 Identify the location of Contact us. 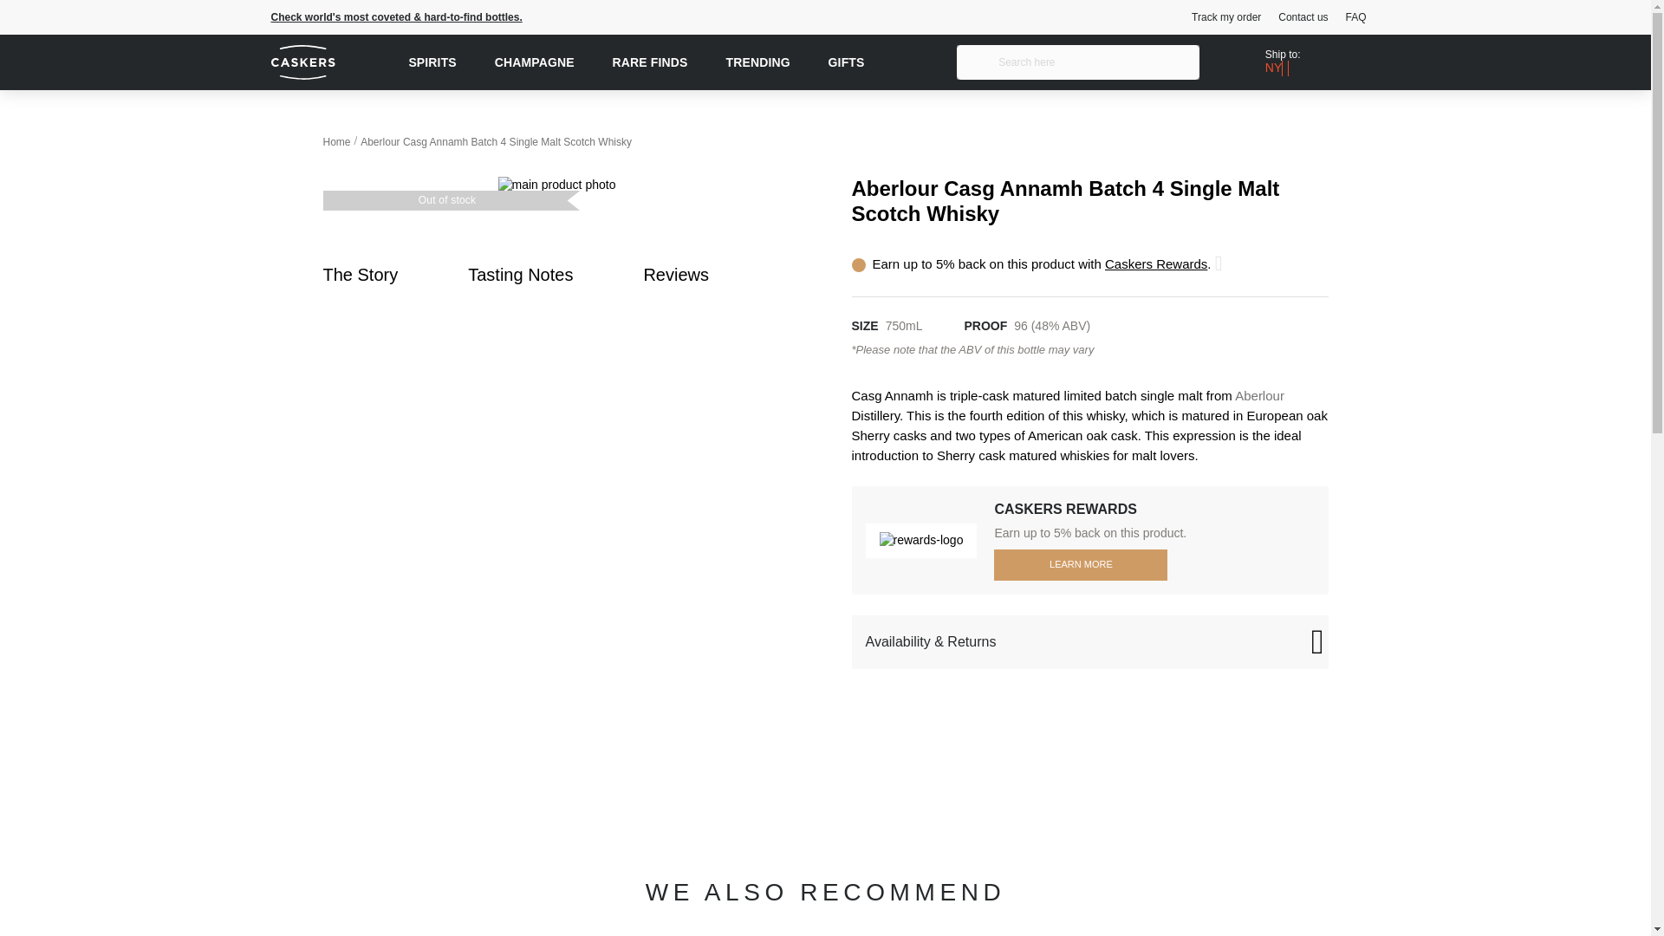
(1309, 17).